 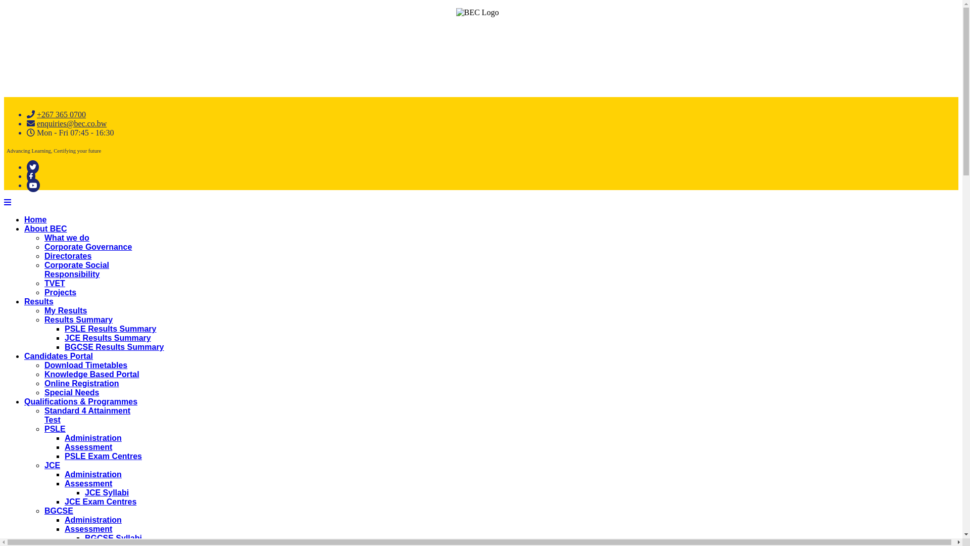 What do you see at coordinates (113, 538) in the screenshot?
I see `BGCSE Syllabi` at bounding box center [113, 538].